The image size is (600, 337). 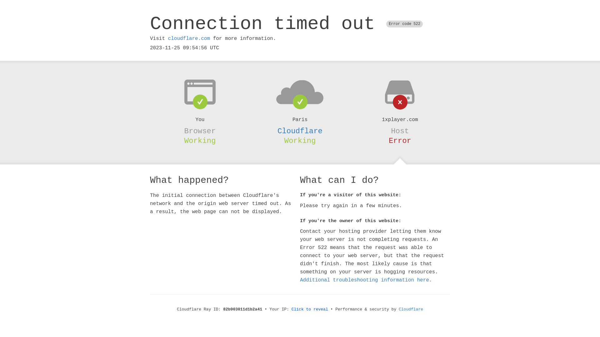 I want to click on Cloudflare, so click(x=300, y=131).